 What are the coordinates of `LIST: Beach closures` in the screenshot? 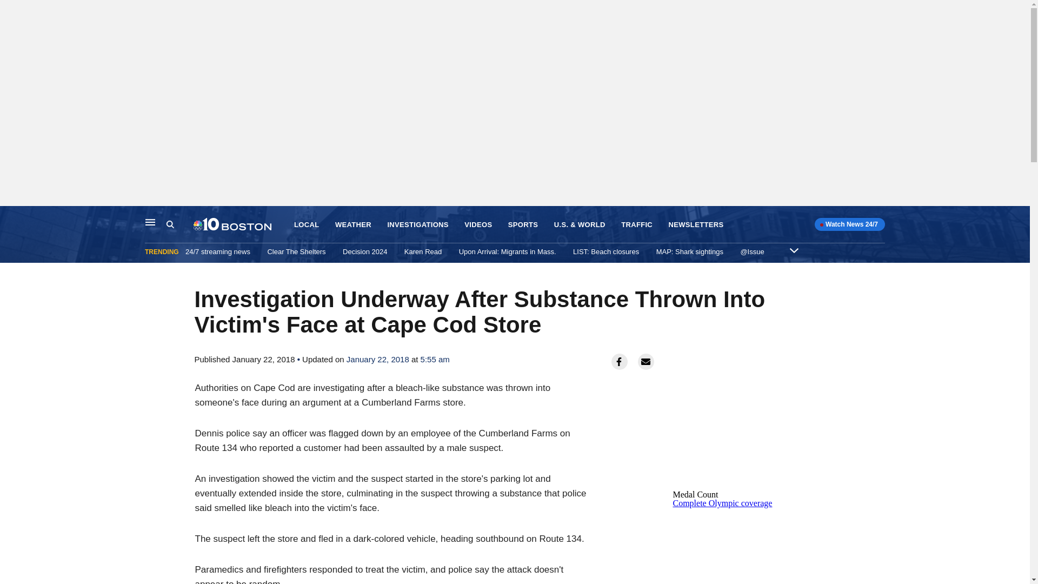 It's located at (605, 251).